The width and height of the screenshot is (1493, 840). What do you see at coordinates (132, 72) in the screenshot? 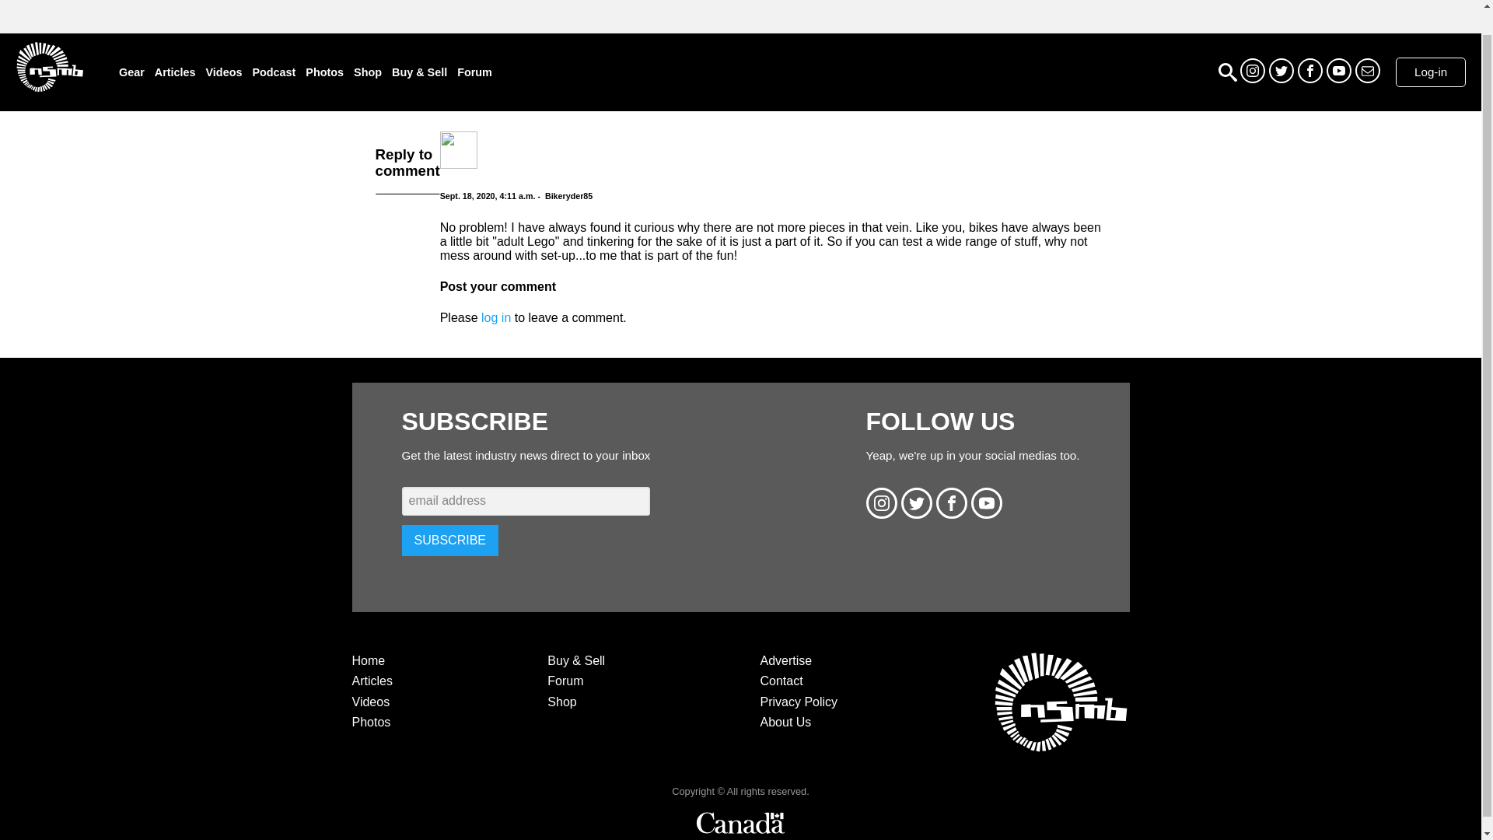
I see `Gear` at bounding box center [132, 72].